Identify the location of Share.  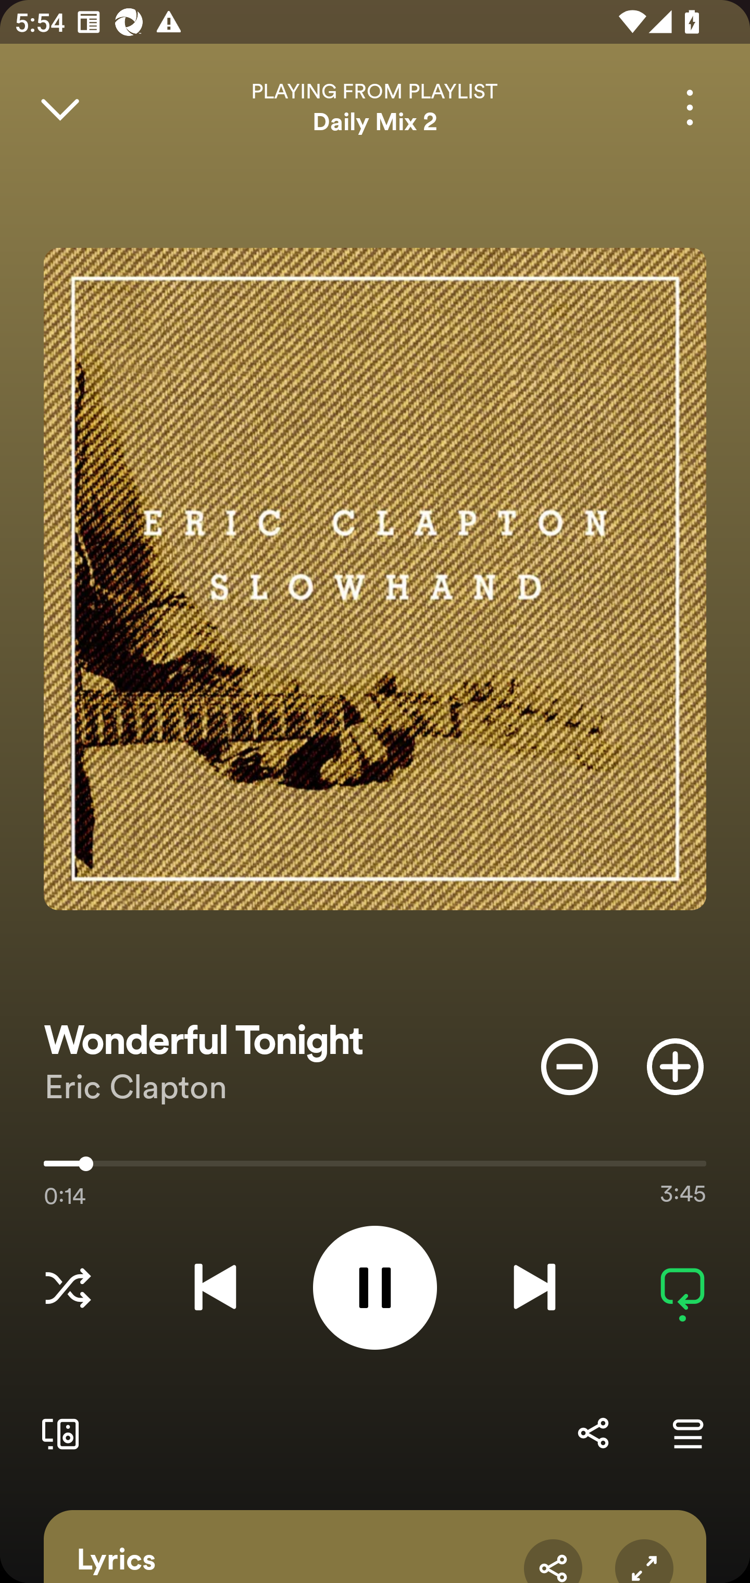
(593, 1433).